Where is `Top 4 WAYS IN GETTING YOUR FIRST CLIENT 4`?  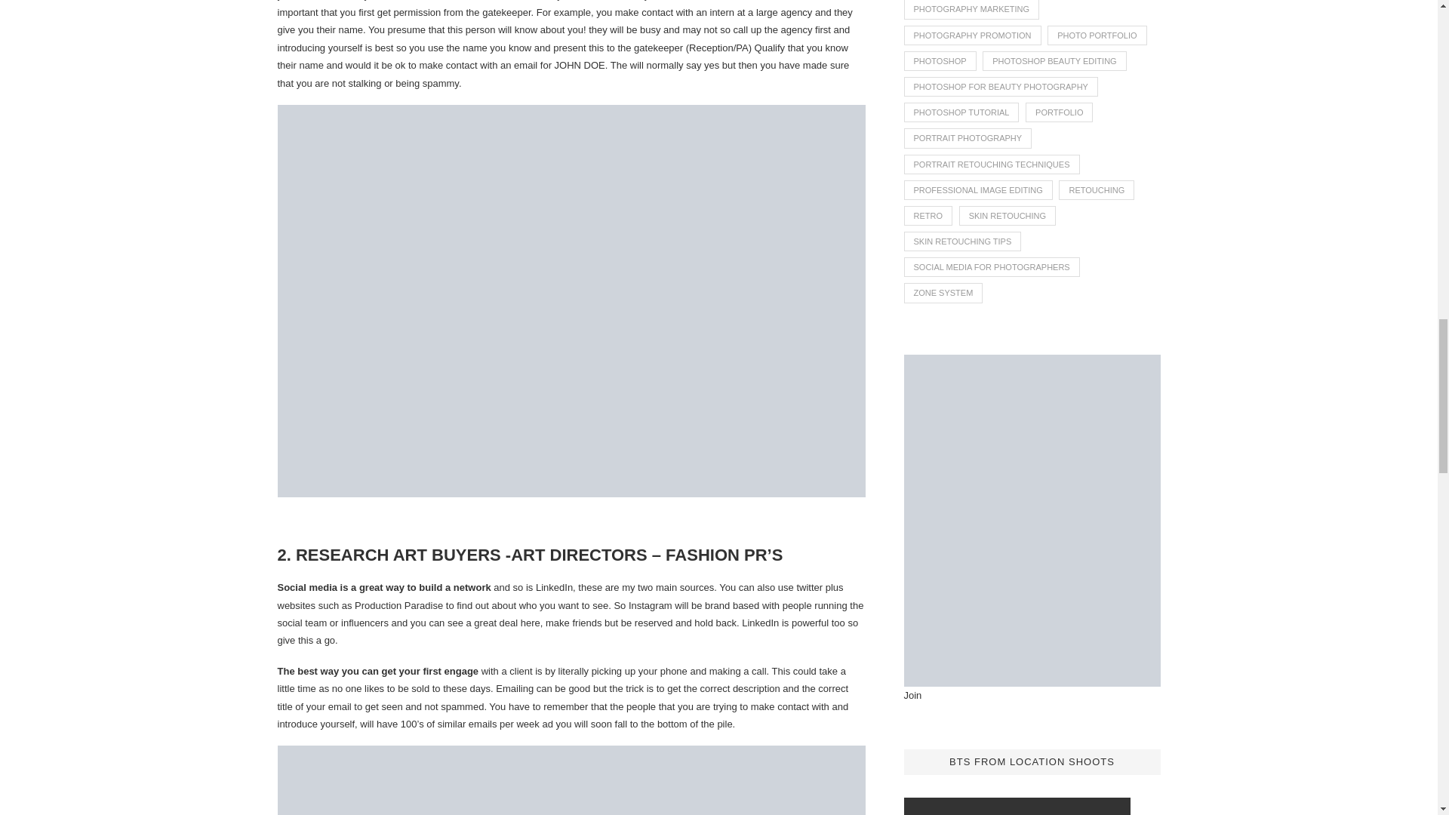 Top 4 WAYS IN GETTING YOUR FIRST CLIENT 4 is located at coordinates (572, 780).